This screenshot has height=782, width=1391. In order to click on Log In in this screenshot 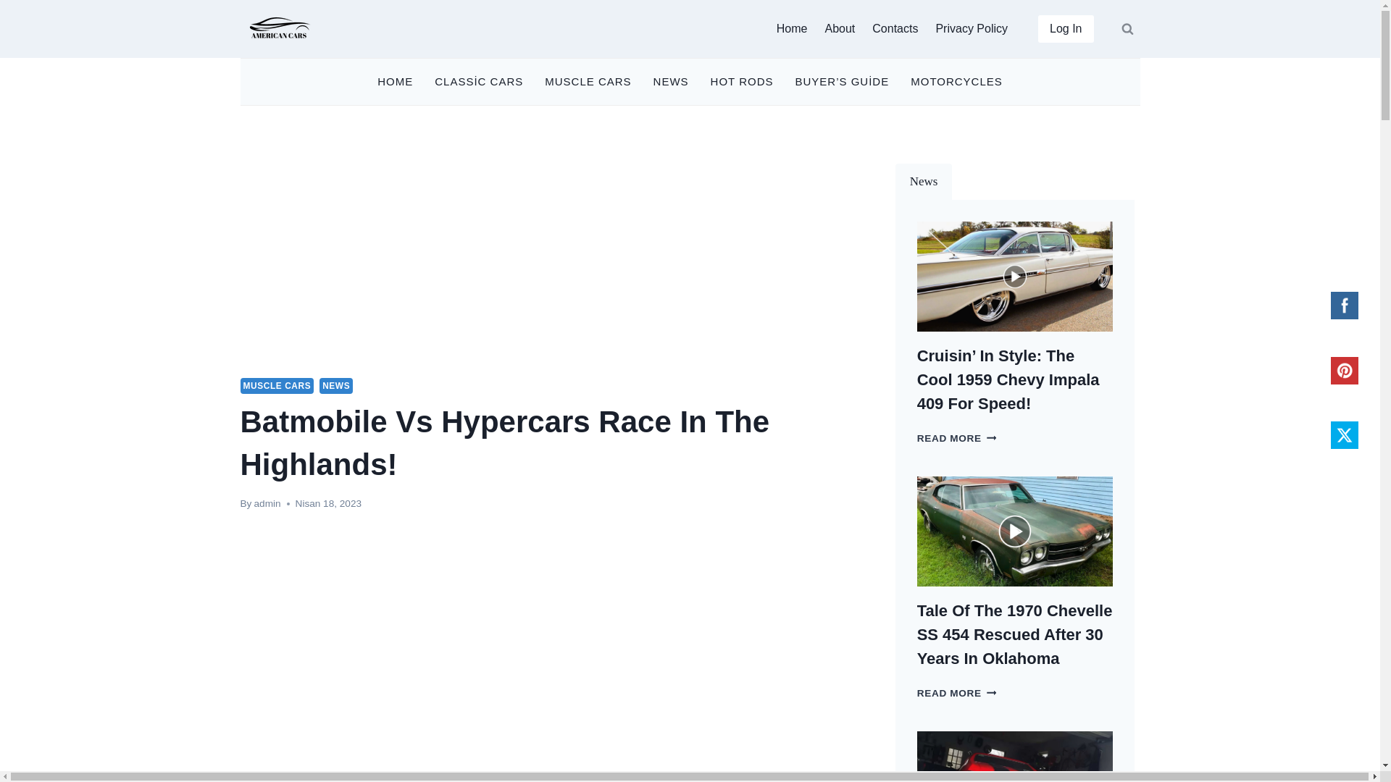, I will do `click(1065, 29)`.